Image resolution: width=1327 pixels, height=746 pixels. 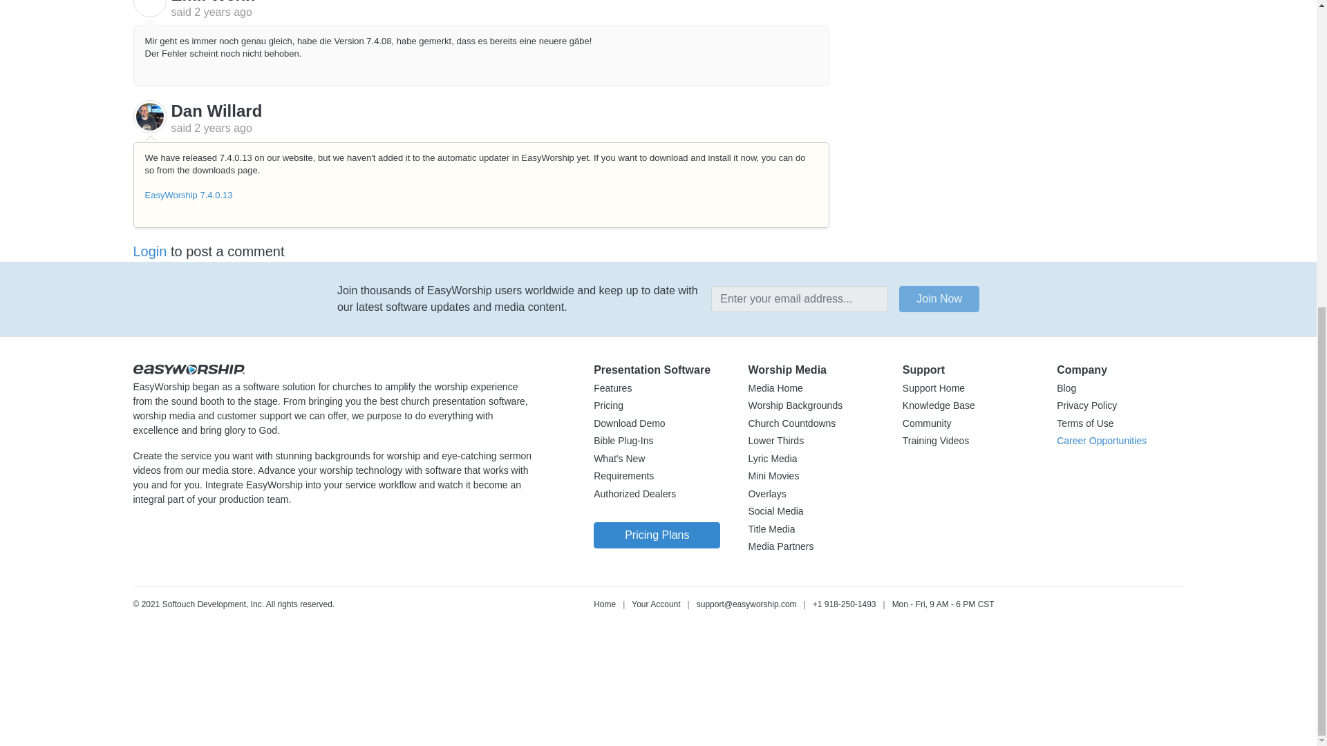 What do you see at coordinates (775, 389) in the screenshot?
I see `Media Home` at bounding box center [775, 389].